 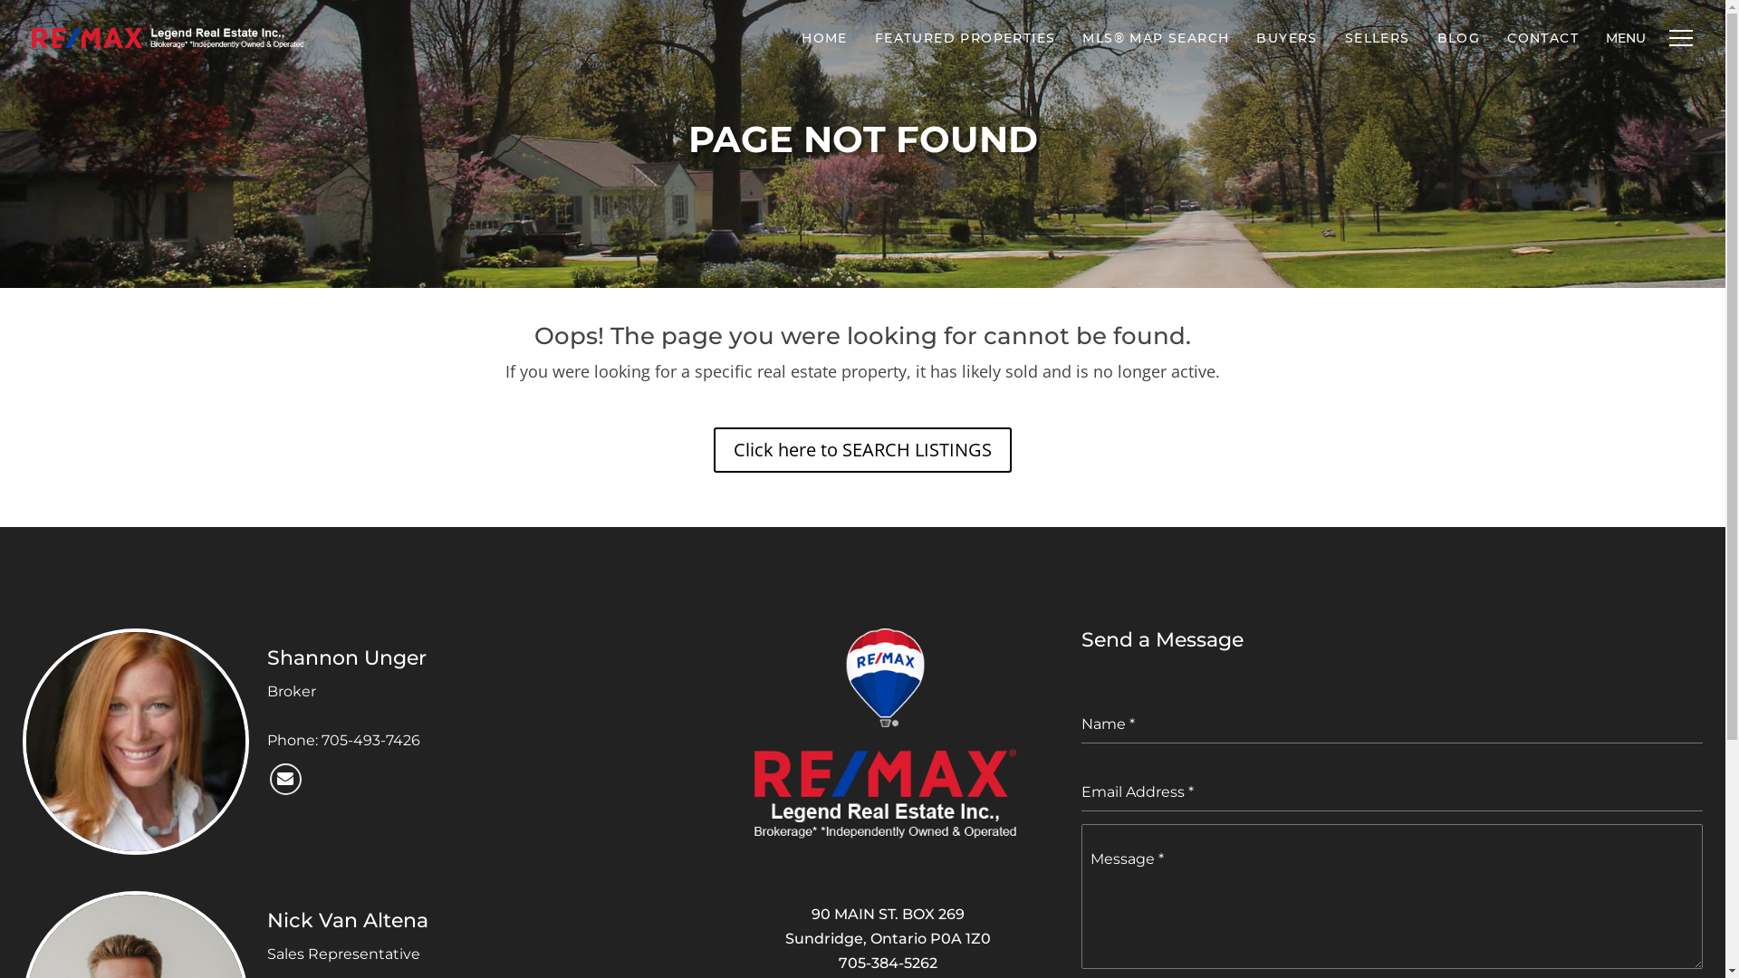 What do you see at coordinates (824, 38) in the screenshot?
I see `HOME` at bounding box center [824, 38].